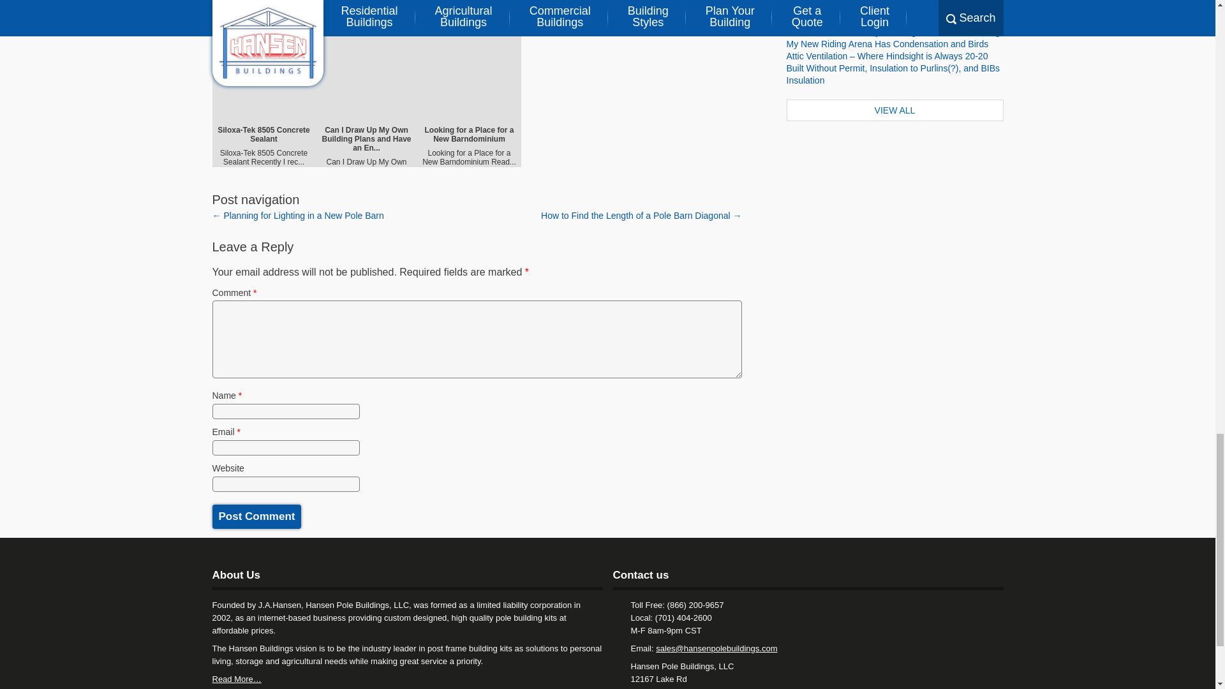 The height and width of the screenshot is (689, 1225). Describe the element at coordinates (256, 517) in the screenshot. I see `Post Comment` at that location.